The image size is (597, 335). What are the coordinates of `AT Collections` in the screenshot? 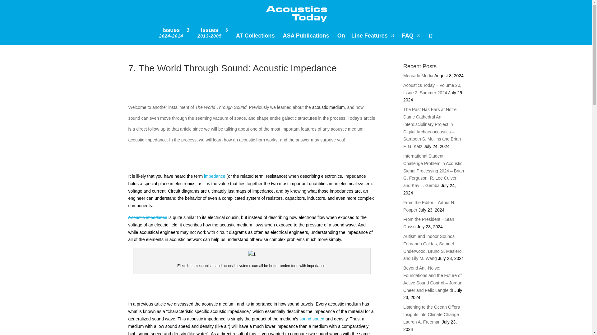 It's located at (174, 36).